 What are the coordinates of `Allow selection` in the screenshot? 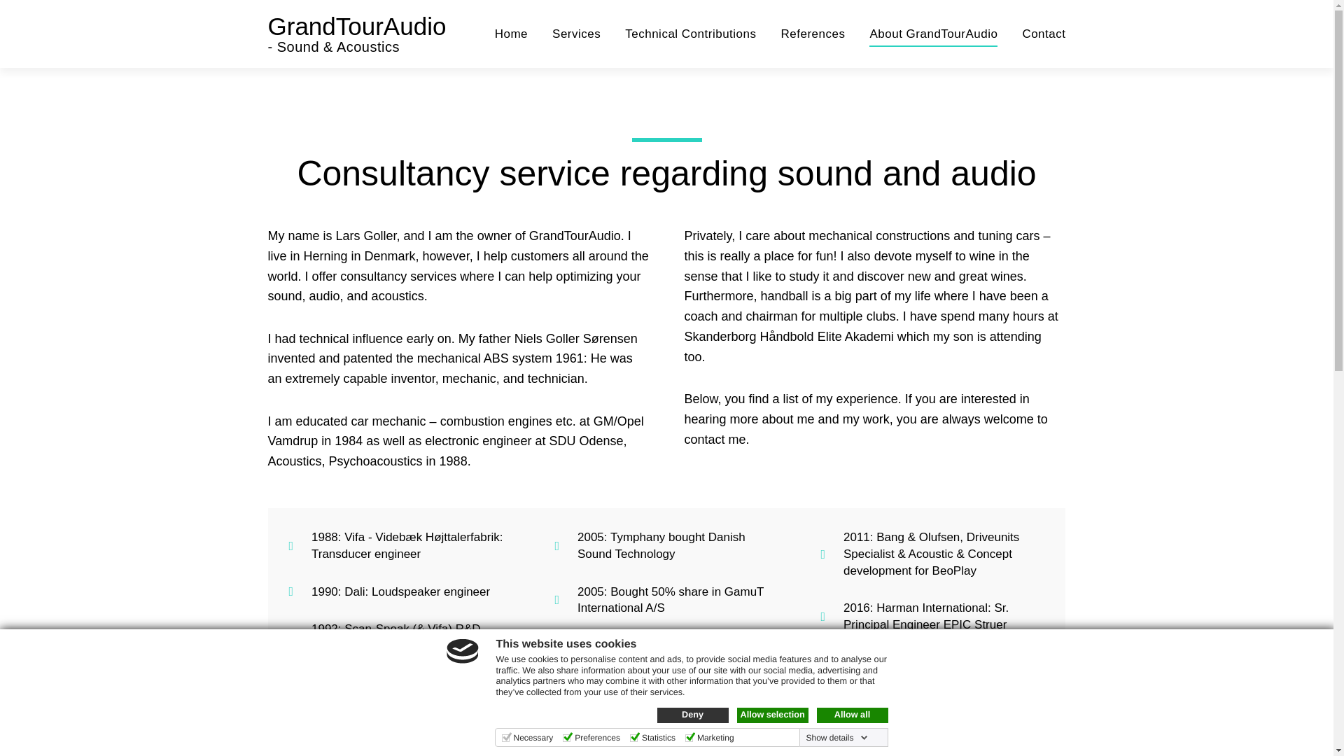 It's located at (771, 715).